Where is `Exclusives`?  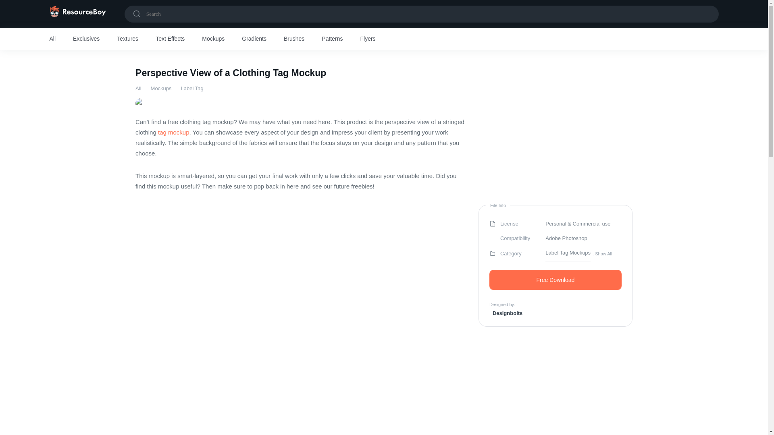
Exclusives is located at coordinates (86, 39).